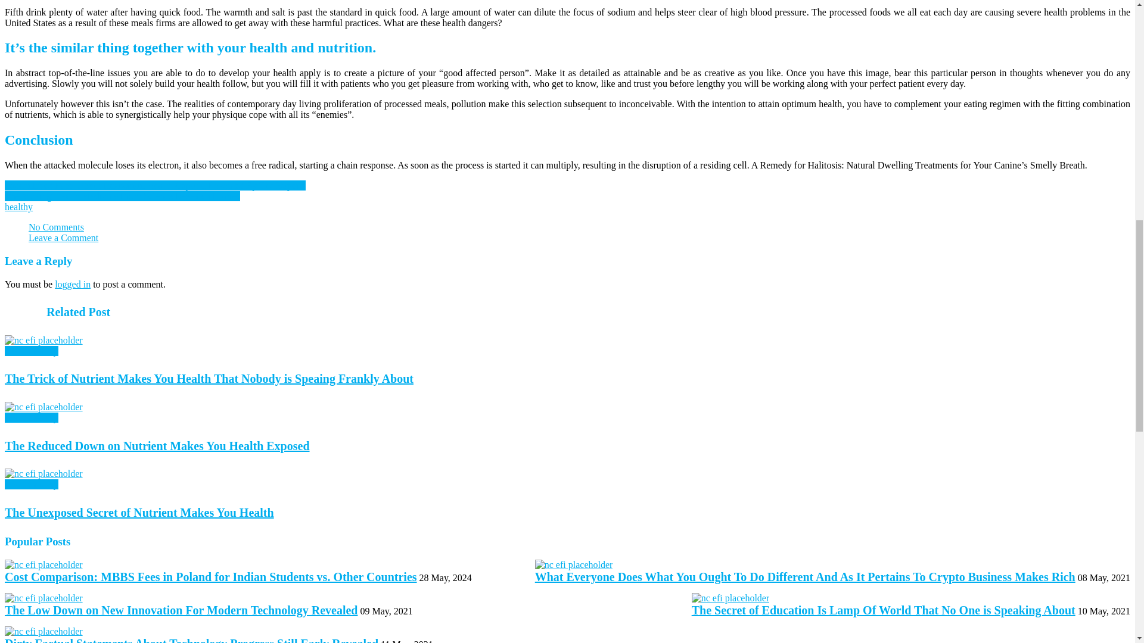 This screenshot has width=1144, height=643. What do you see at coordinates (43, 407) in the screenshot?
I see `The Reduced Down on Nutrient Makes You Health Exposed` at bounding box center [43, 407].